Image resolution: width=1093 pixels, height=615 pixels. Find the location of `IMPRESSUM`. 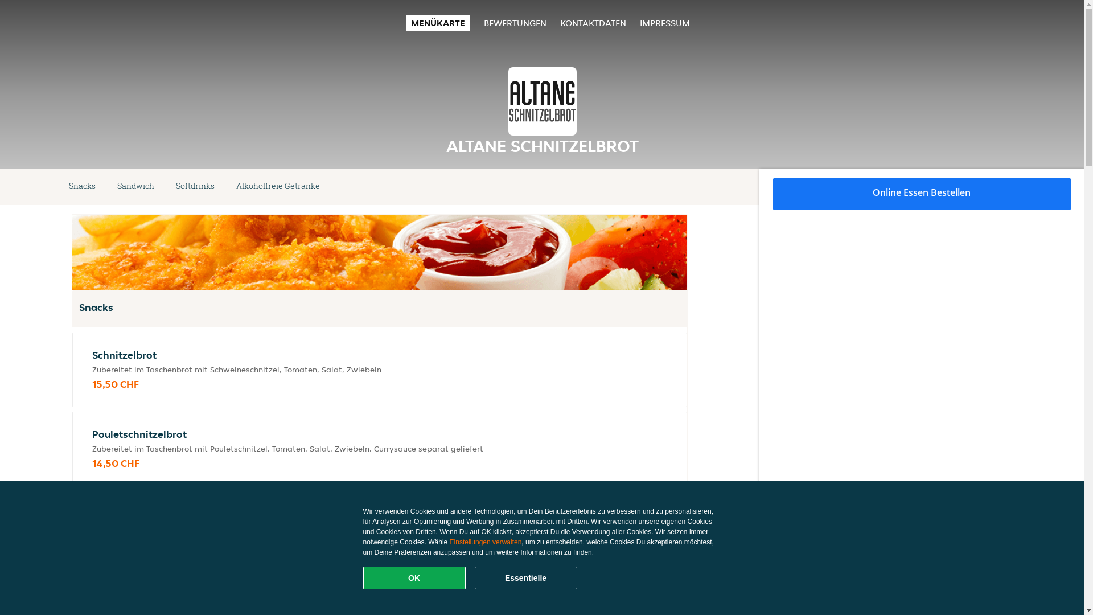

IMPRESSUM is located at coordinates (665, 23).